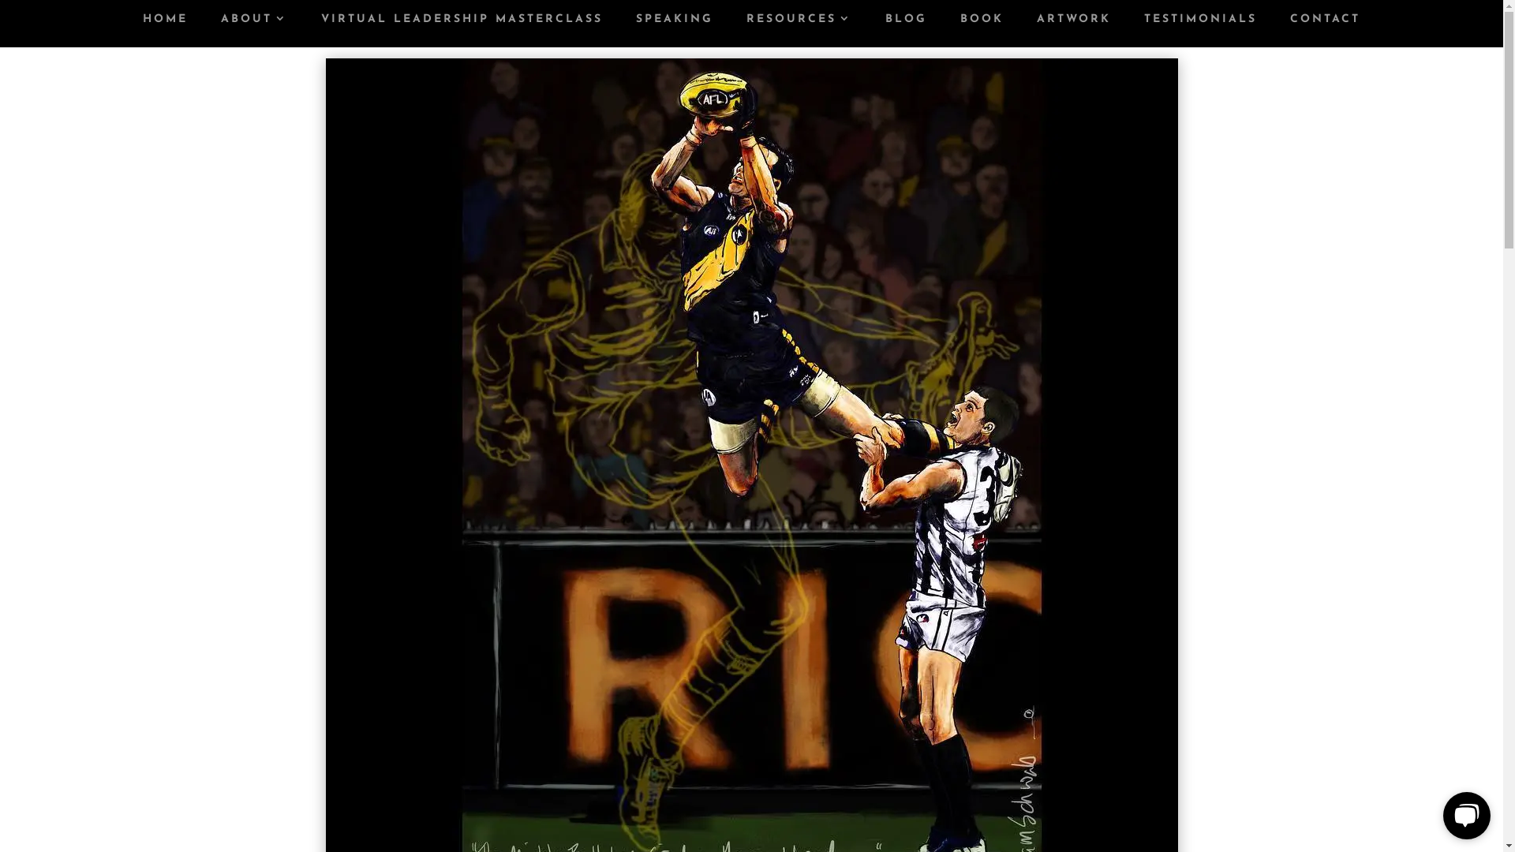  I want to click on BOOK, so click(982, 31).